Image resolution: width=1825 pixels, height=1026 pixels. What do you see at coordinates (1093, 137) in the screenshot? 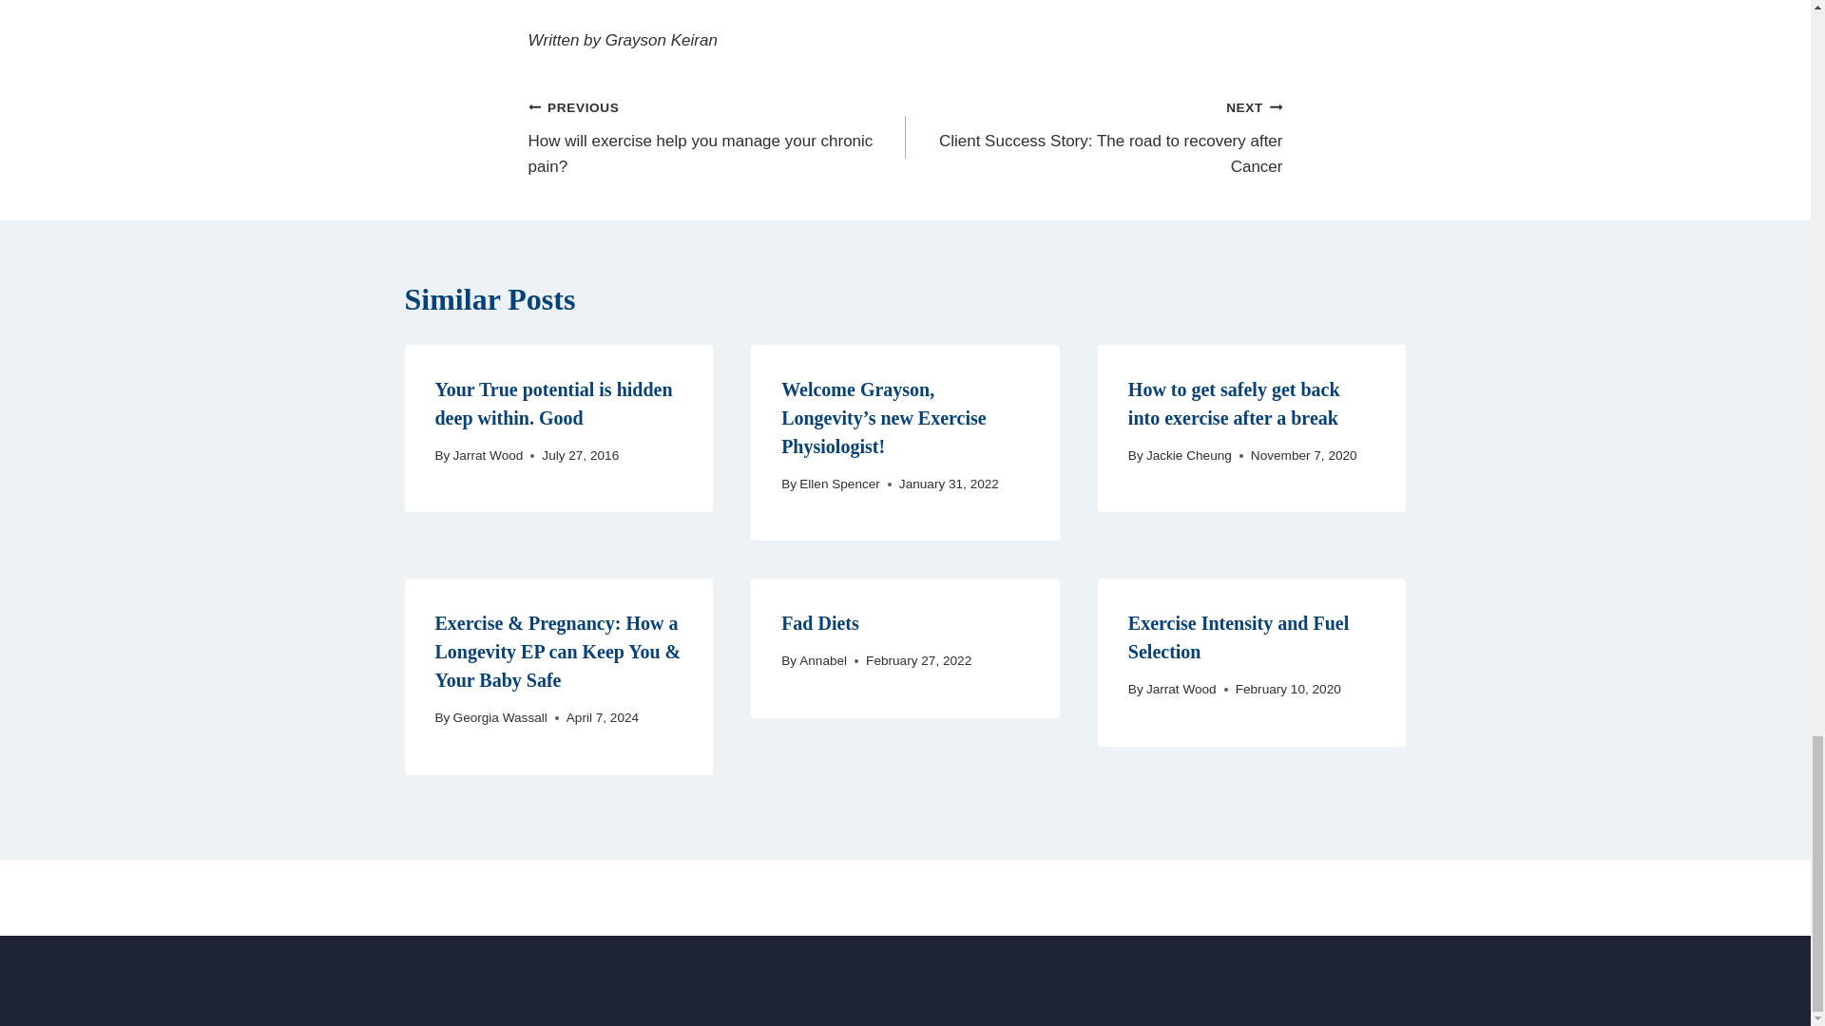
I see `Your True potential is hidden deep within. Good` at bounding box center [1093, 137].